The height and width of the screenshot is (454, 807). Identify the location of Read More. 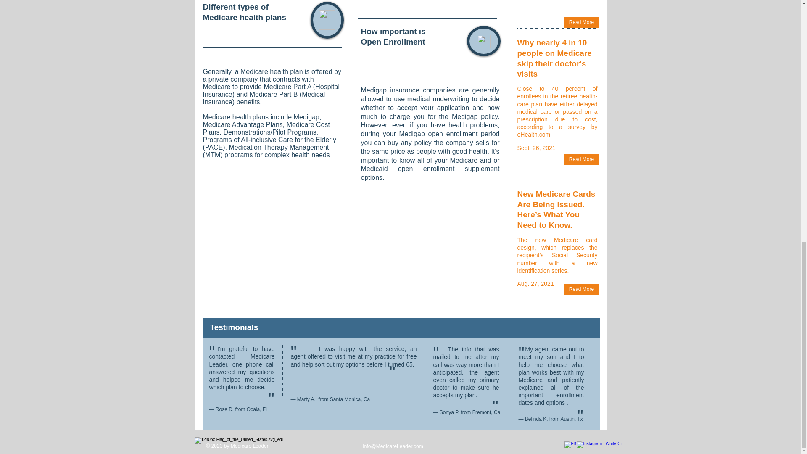
(581, 289).